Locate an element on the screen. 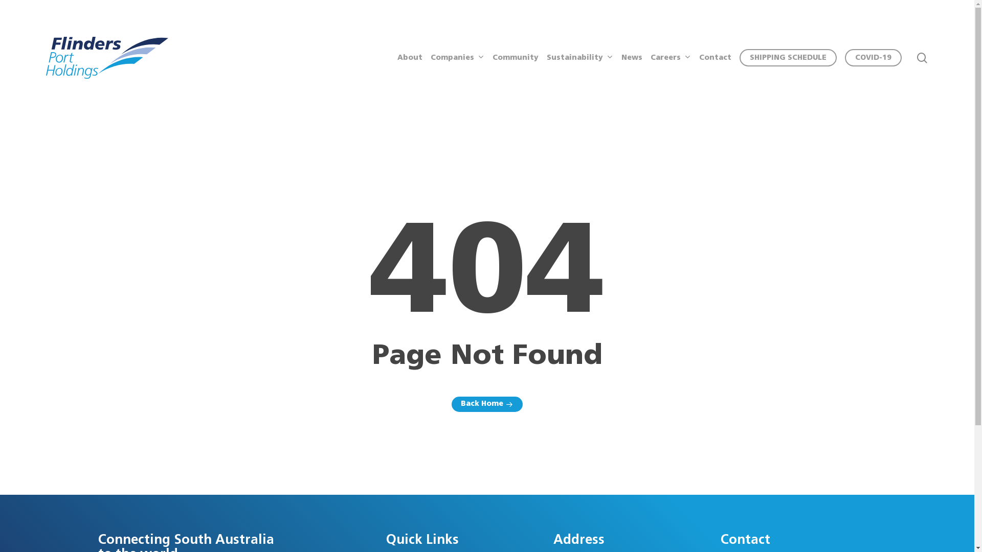  COVID-19 is located at coordinates (874, 58).